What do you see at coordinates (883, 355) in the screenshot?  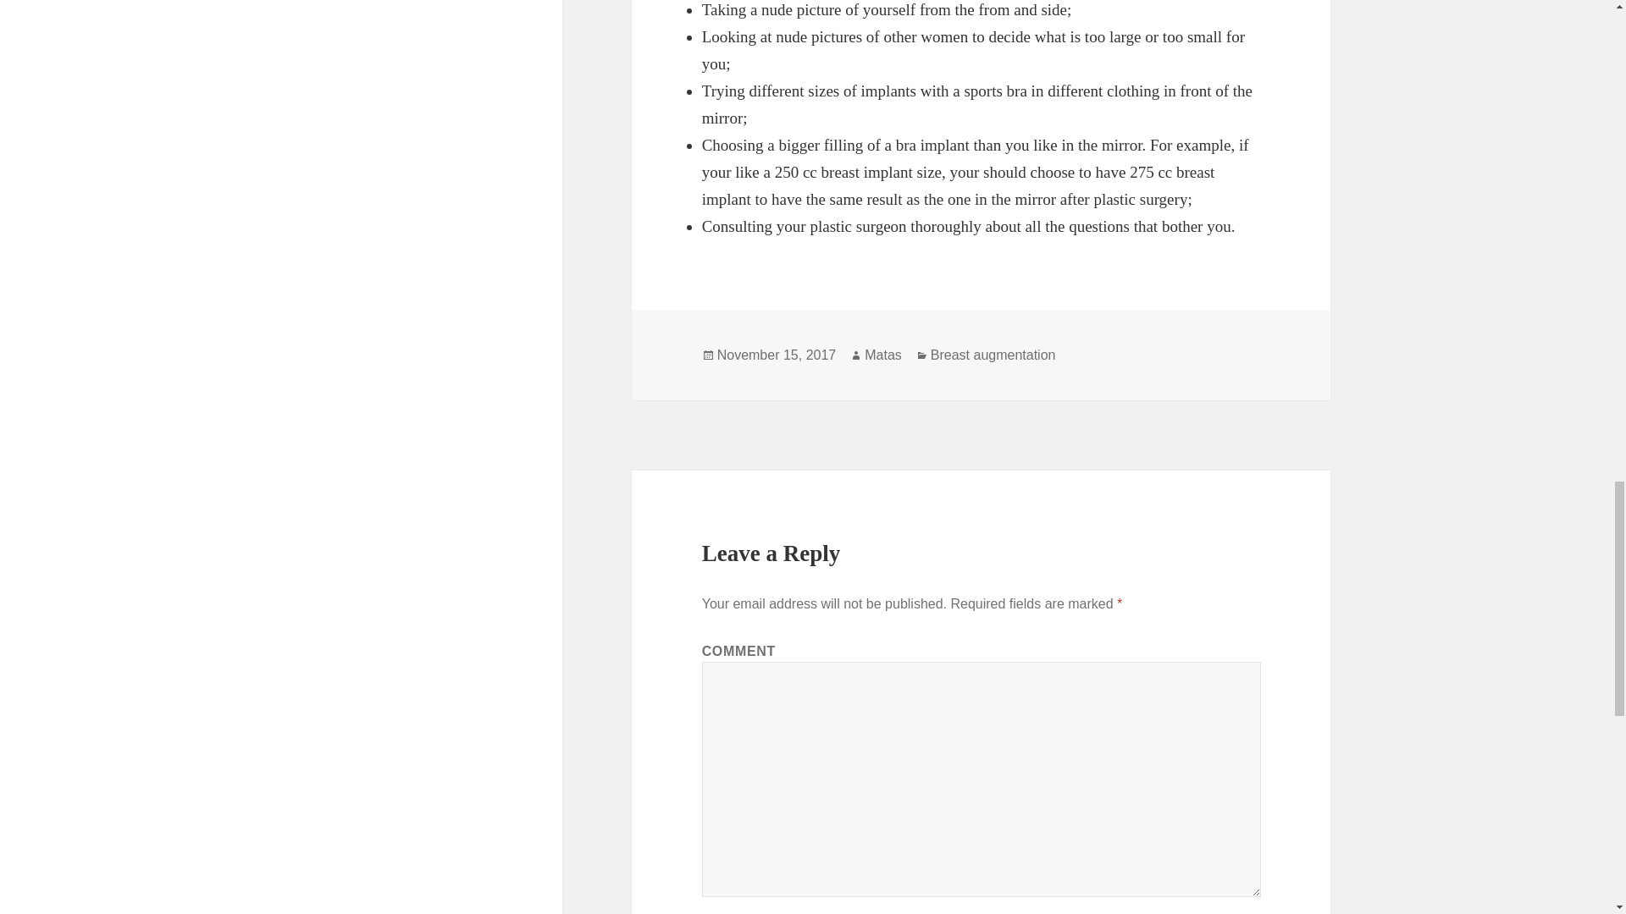 I see `Matas` at bounding box center [883, 355].